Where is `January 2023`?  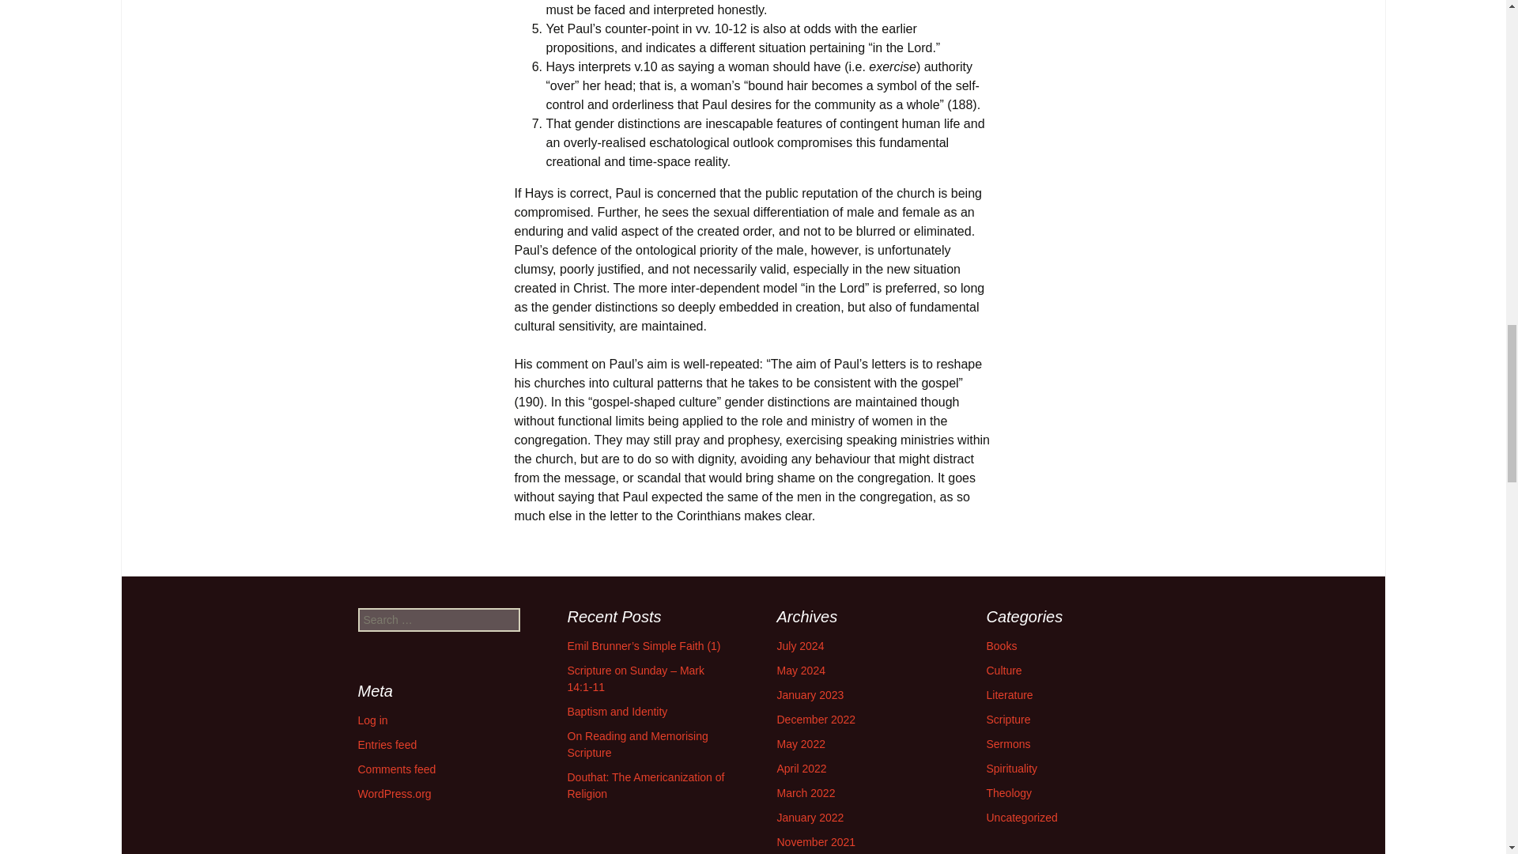
January 2023 is located at coordinates (810, 694).